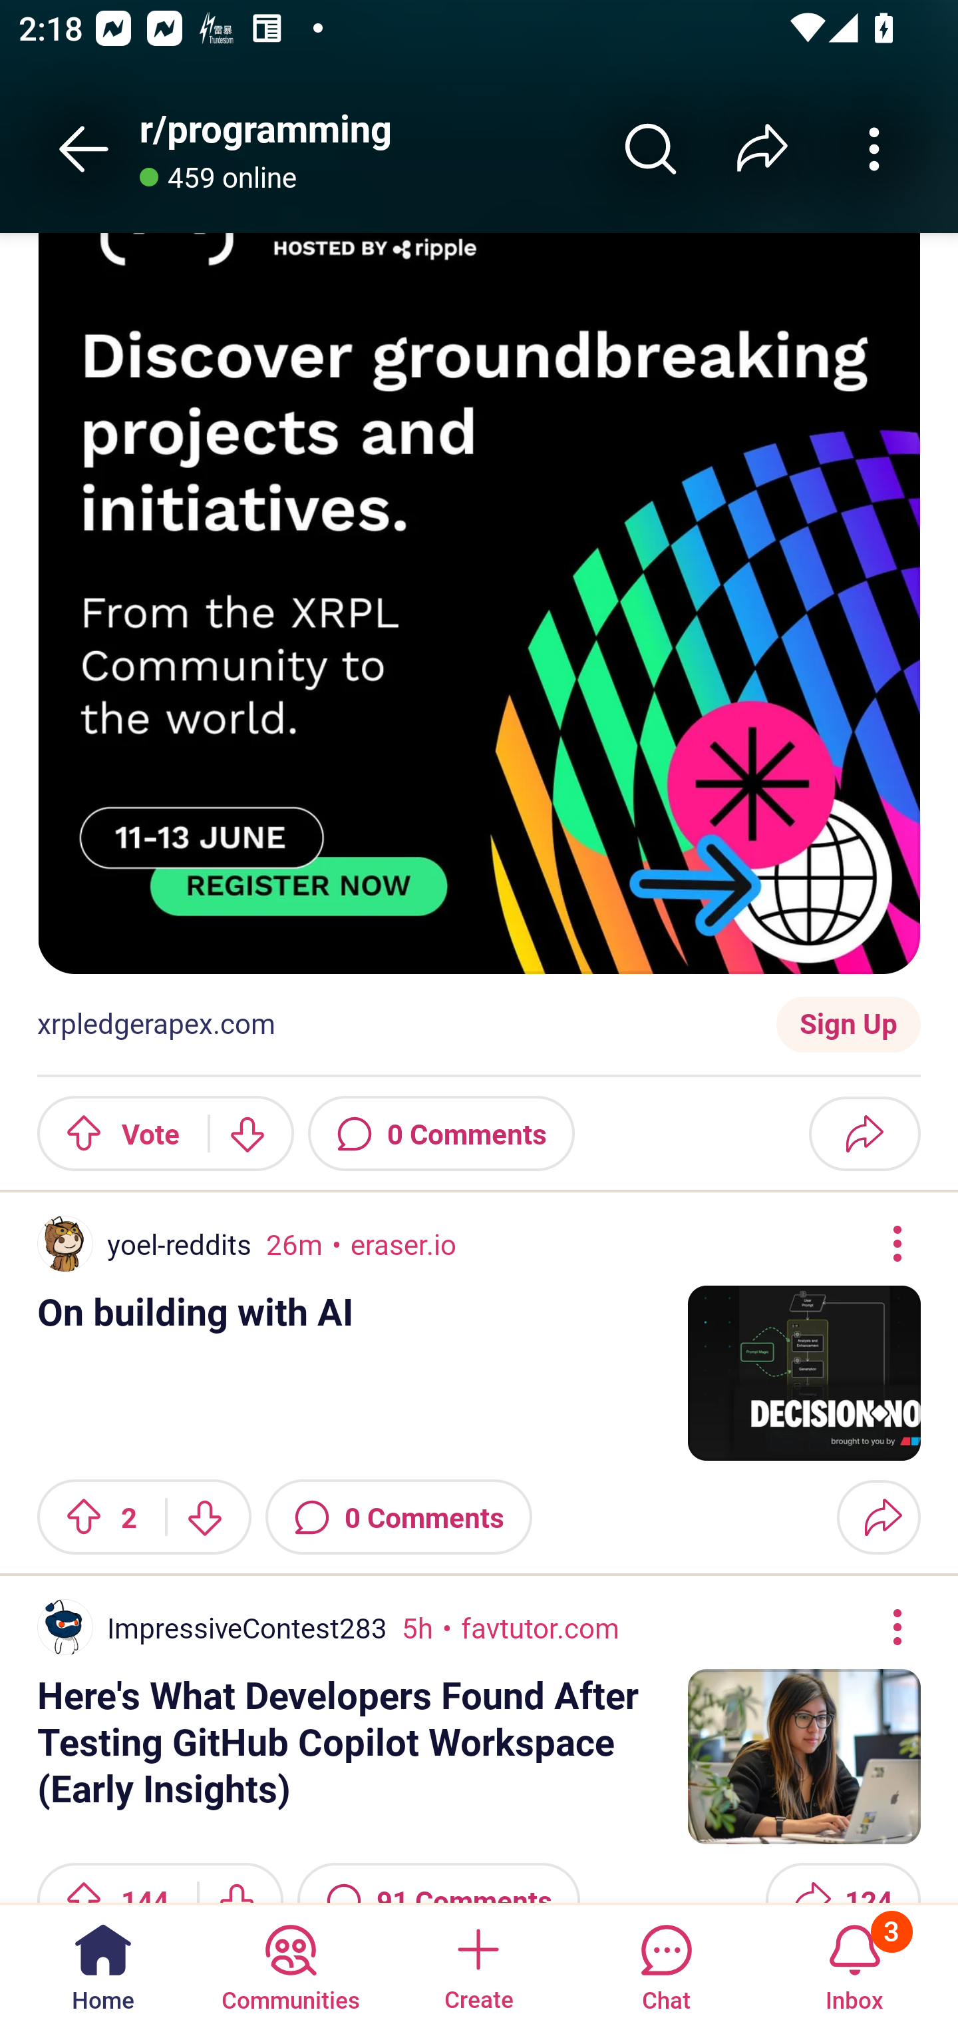 Image resolution: width=958 pixels, height=2024 pixels. Describe the element at coordinates (762, 148) in the screenshot. I see `Share r/﻿programming` at that location.